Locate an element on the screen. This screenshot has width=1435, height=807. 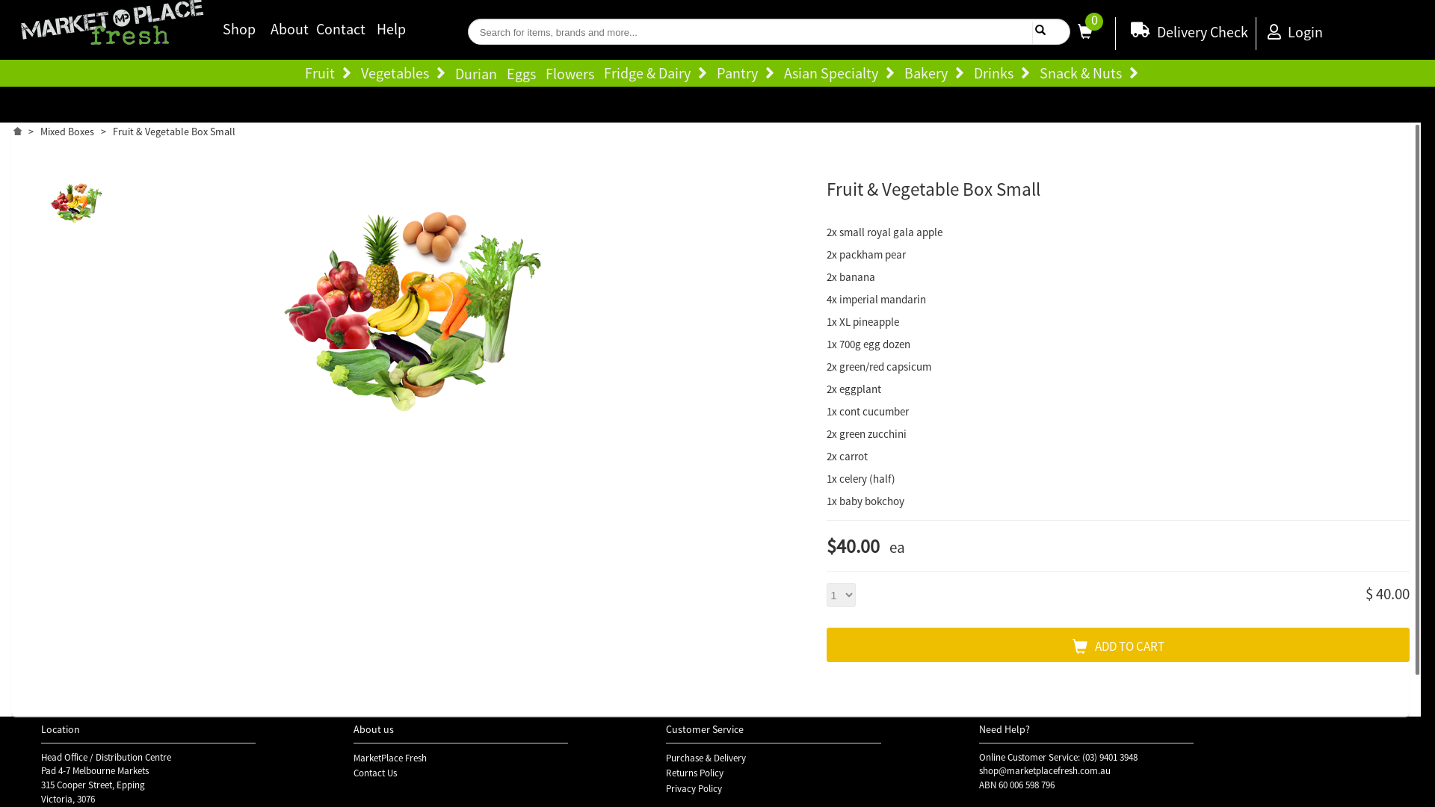
Durian is located at coordinates (479, 73).